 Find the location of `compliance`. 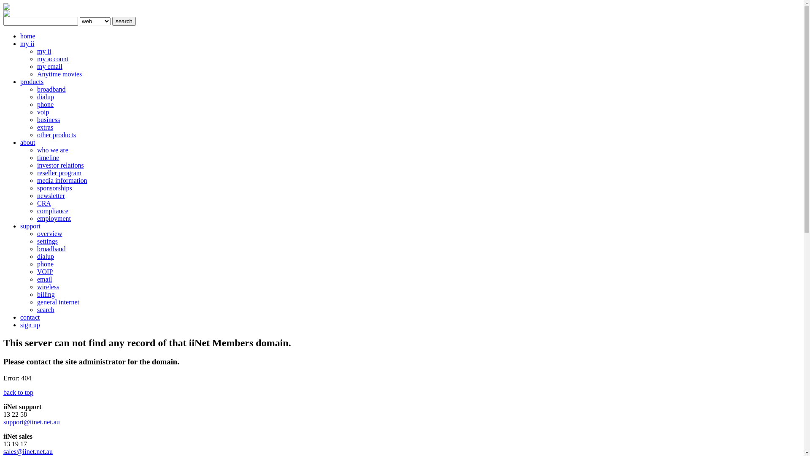

compliance is located at coordinates (53, 211).